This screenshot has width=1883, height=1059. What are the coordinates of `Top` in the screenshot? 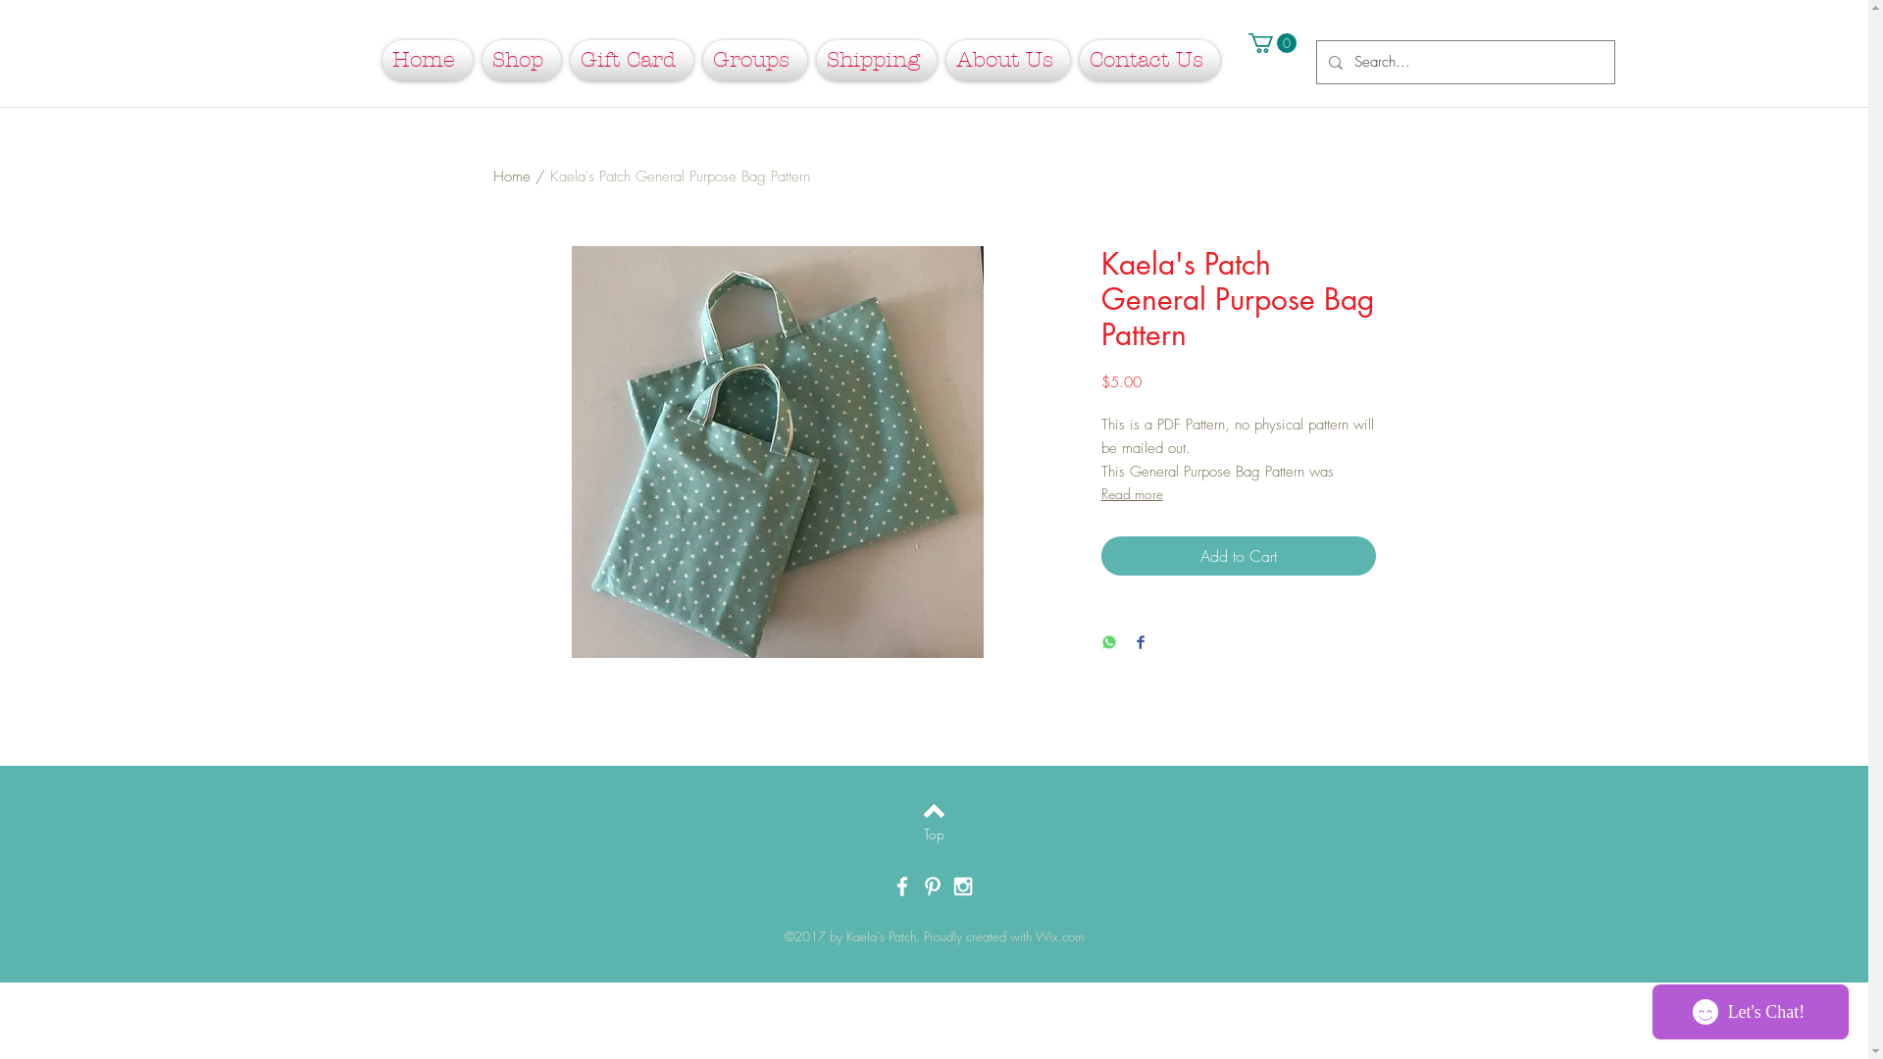 It's located at (934, 834).